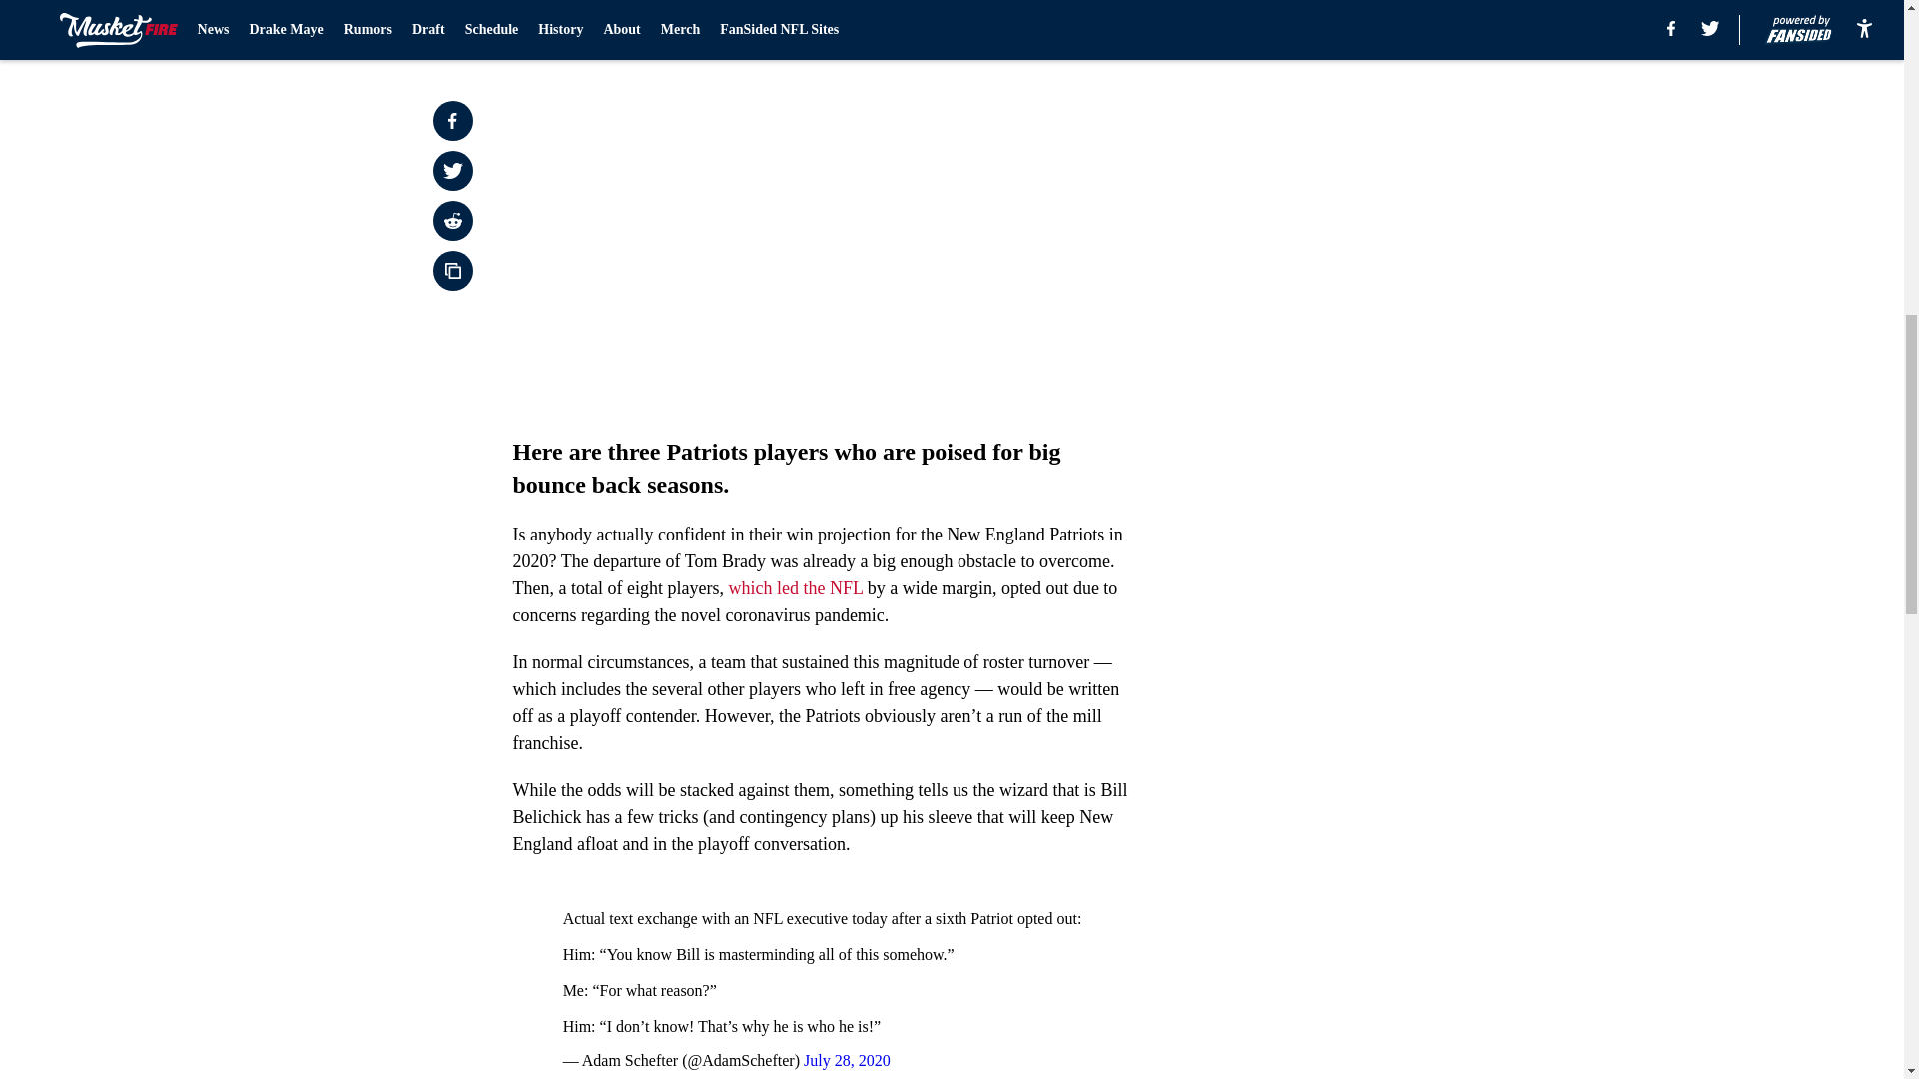 The width and height of the screenshot is (1919, 1079). What do you see at coordinates (572, 27) in the screenshot?
I see `Prev` at bounding box center [572, 27].